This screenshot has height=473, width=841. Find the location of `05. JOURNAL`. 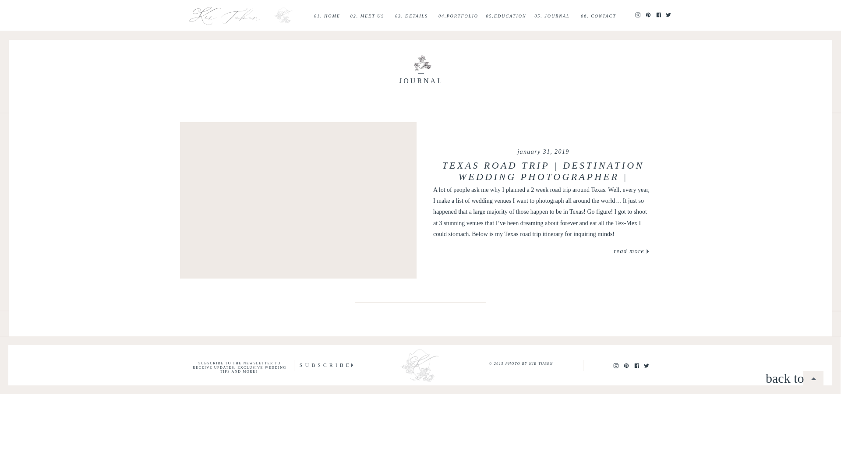

05. JOURNAL is located at coordinates (552, 16).